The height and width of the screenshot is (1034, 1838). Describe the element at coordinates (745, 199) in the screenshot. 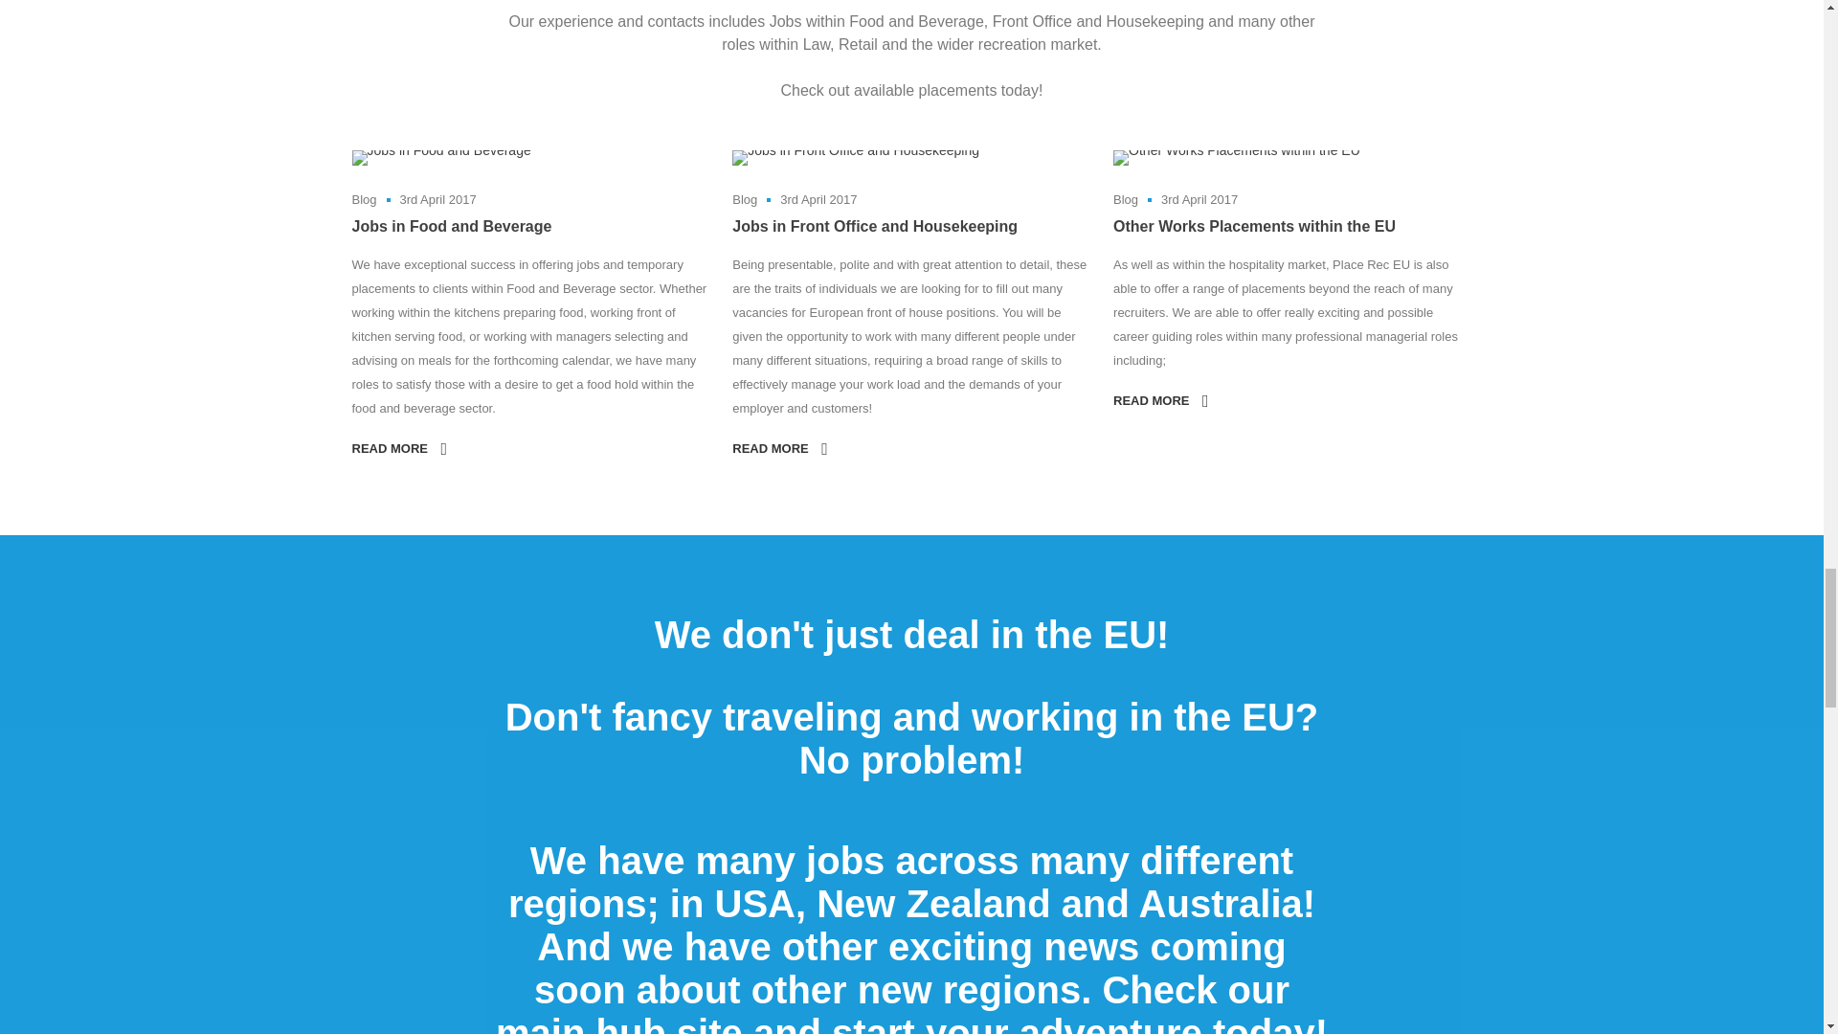

I see `Blog` at that location.